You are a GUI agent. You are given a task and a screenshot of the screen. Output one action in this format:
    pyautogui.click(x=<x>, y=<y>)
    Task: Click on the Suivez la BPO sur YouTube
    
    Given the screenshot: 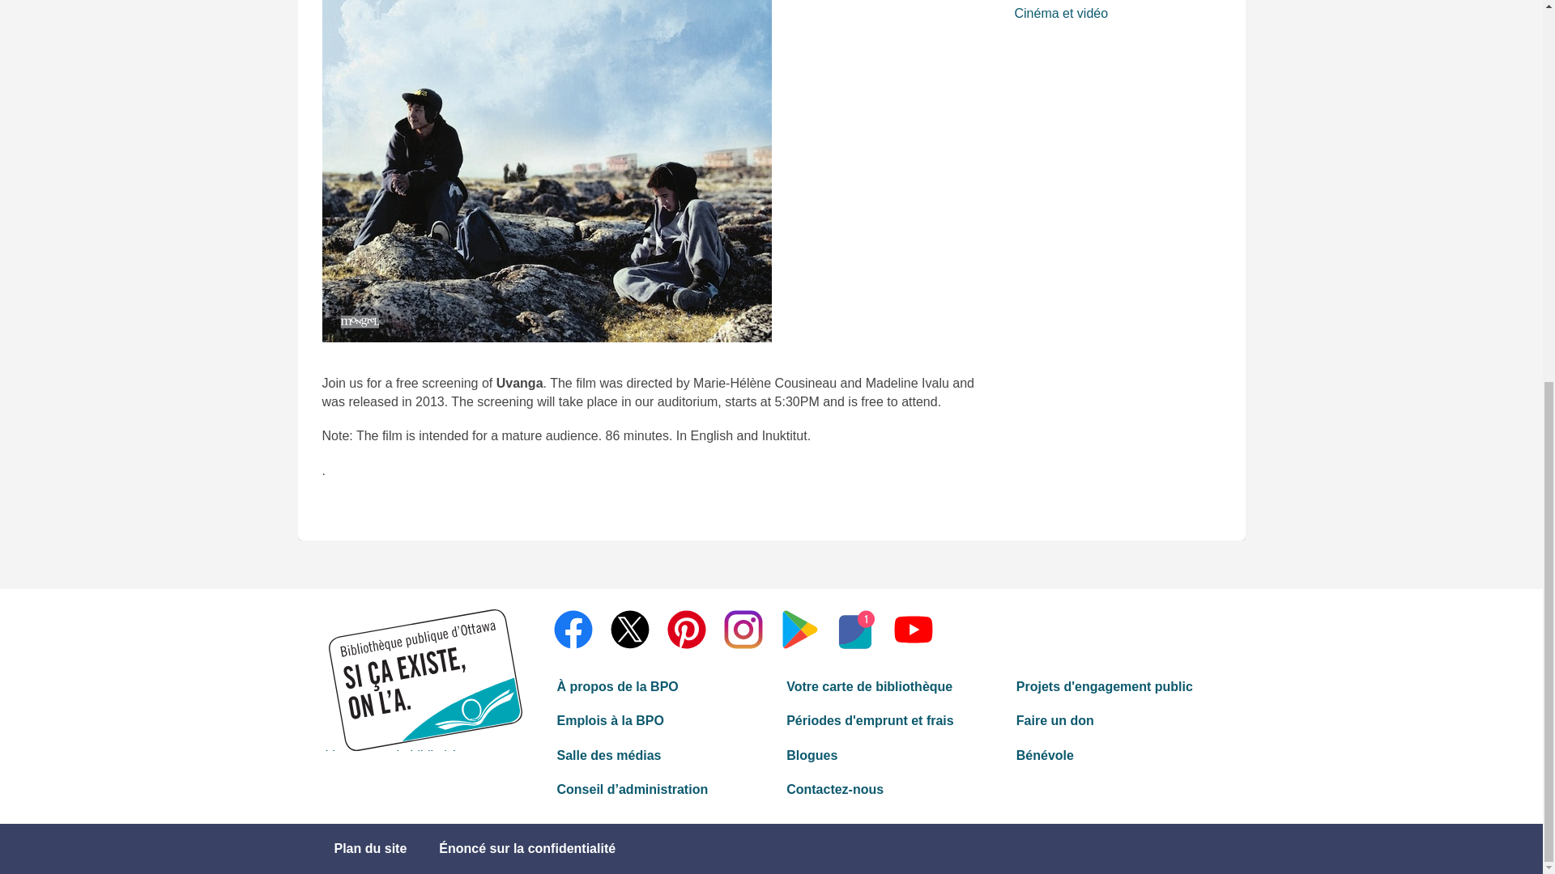 What is the action you would take?
    pyautogui.click(x=913, y=630)
    